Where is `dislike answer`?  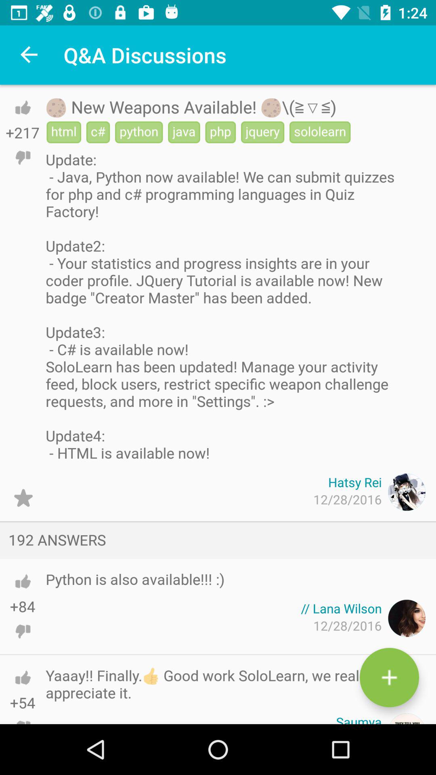
dislike answer is located at coordinates (23, 631).